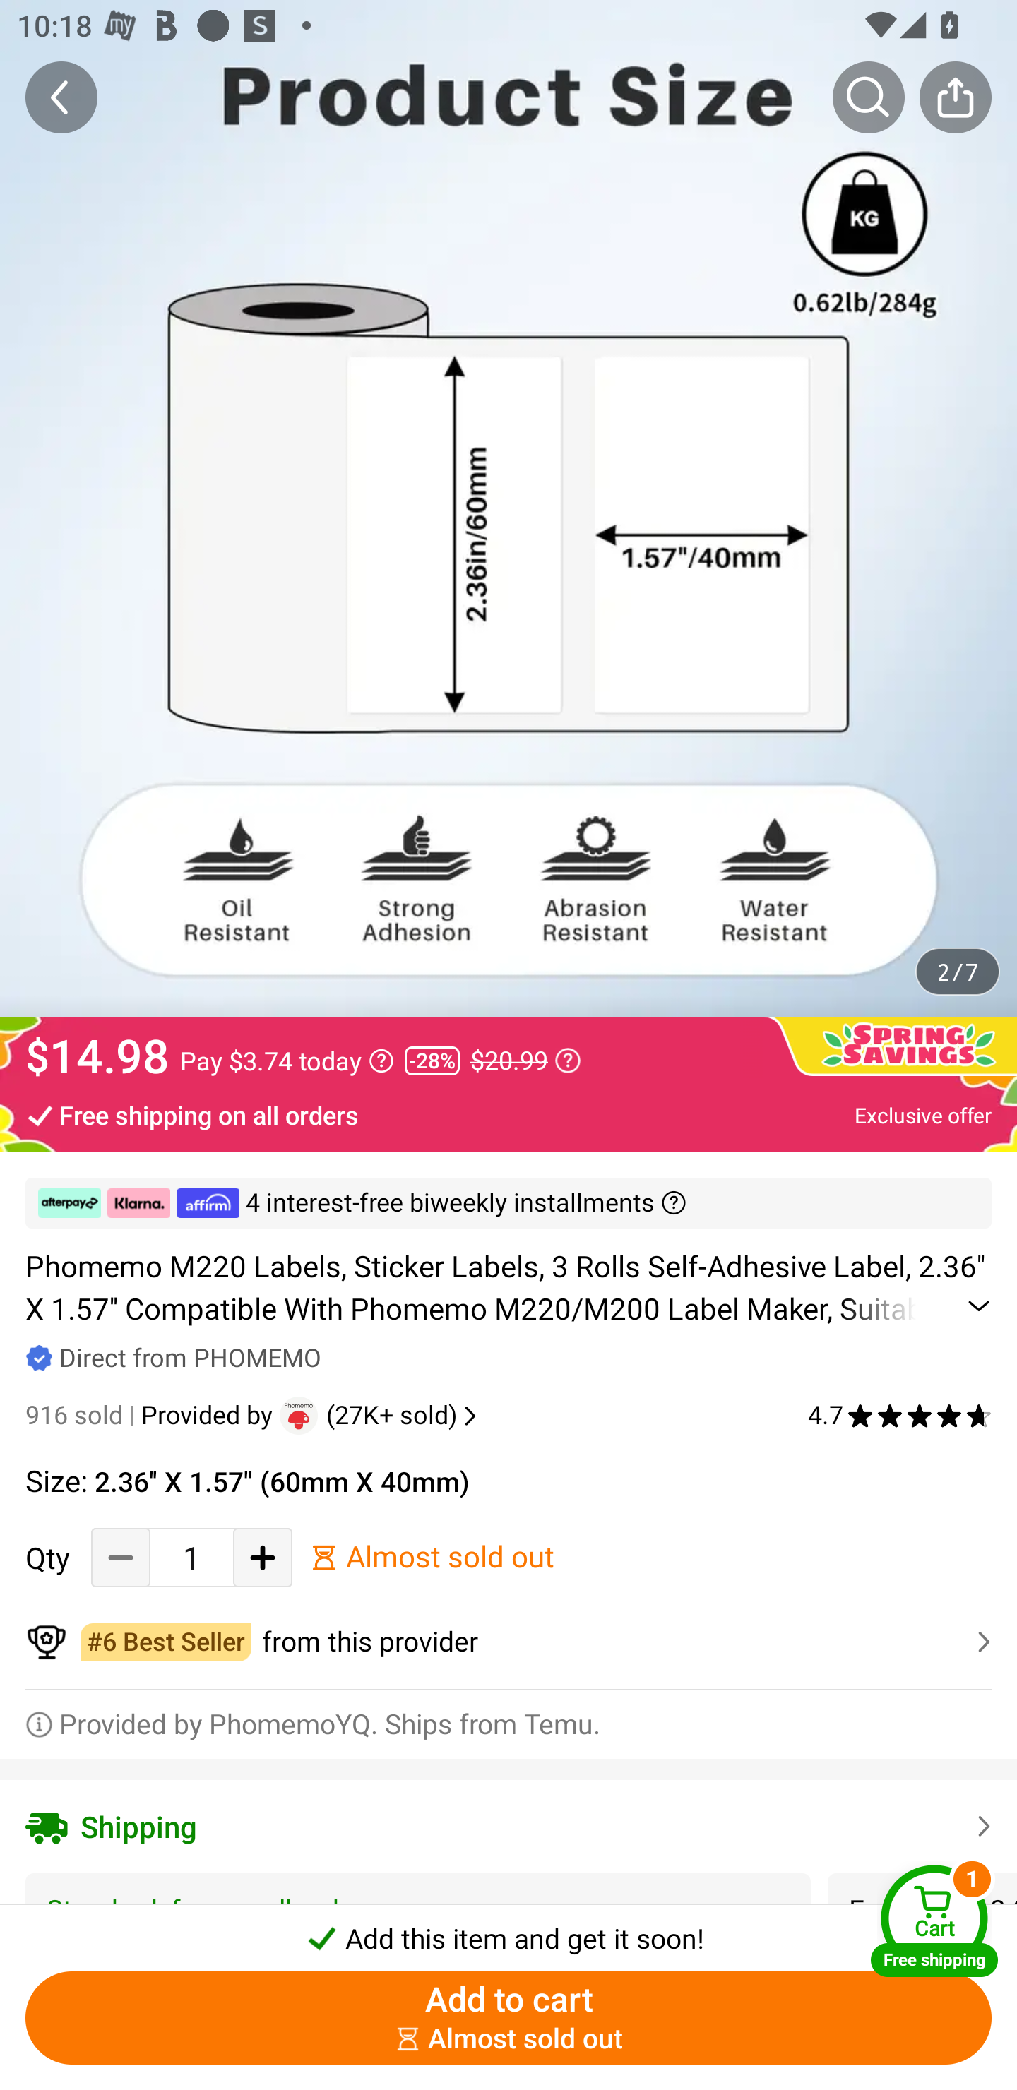 The height and width of the screenshot is (2090, 1017). What do you see at coordinates (509, 2018) in the screenshot?
I see `Add to cart ￼￼Almost sold out` at bounding box center [509, 2018].